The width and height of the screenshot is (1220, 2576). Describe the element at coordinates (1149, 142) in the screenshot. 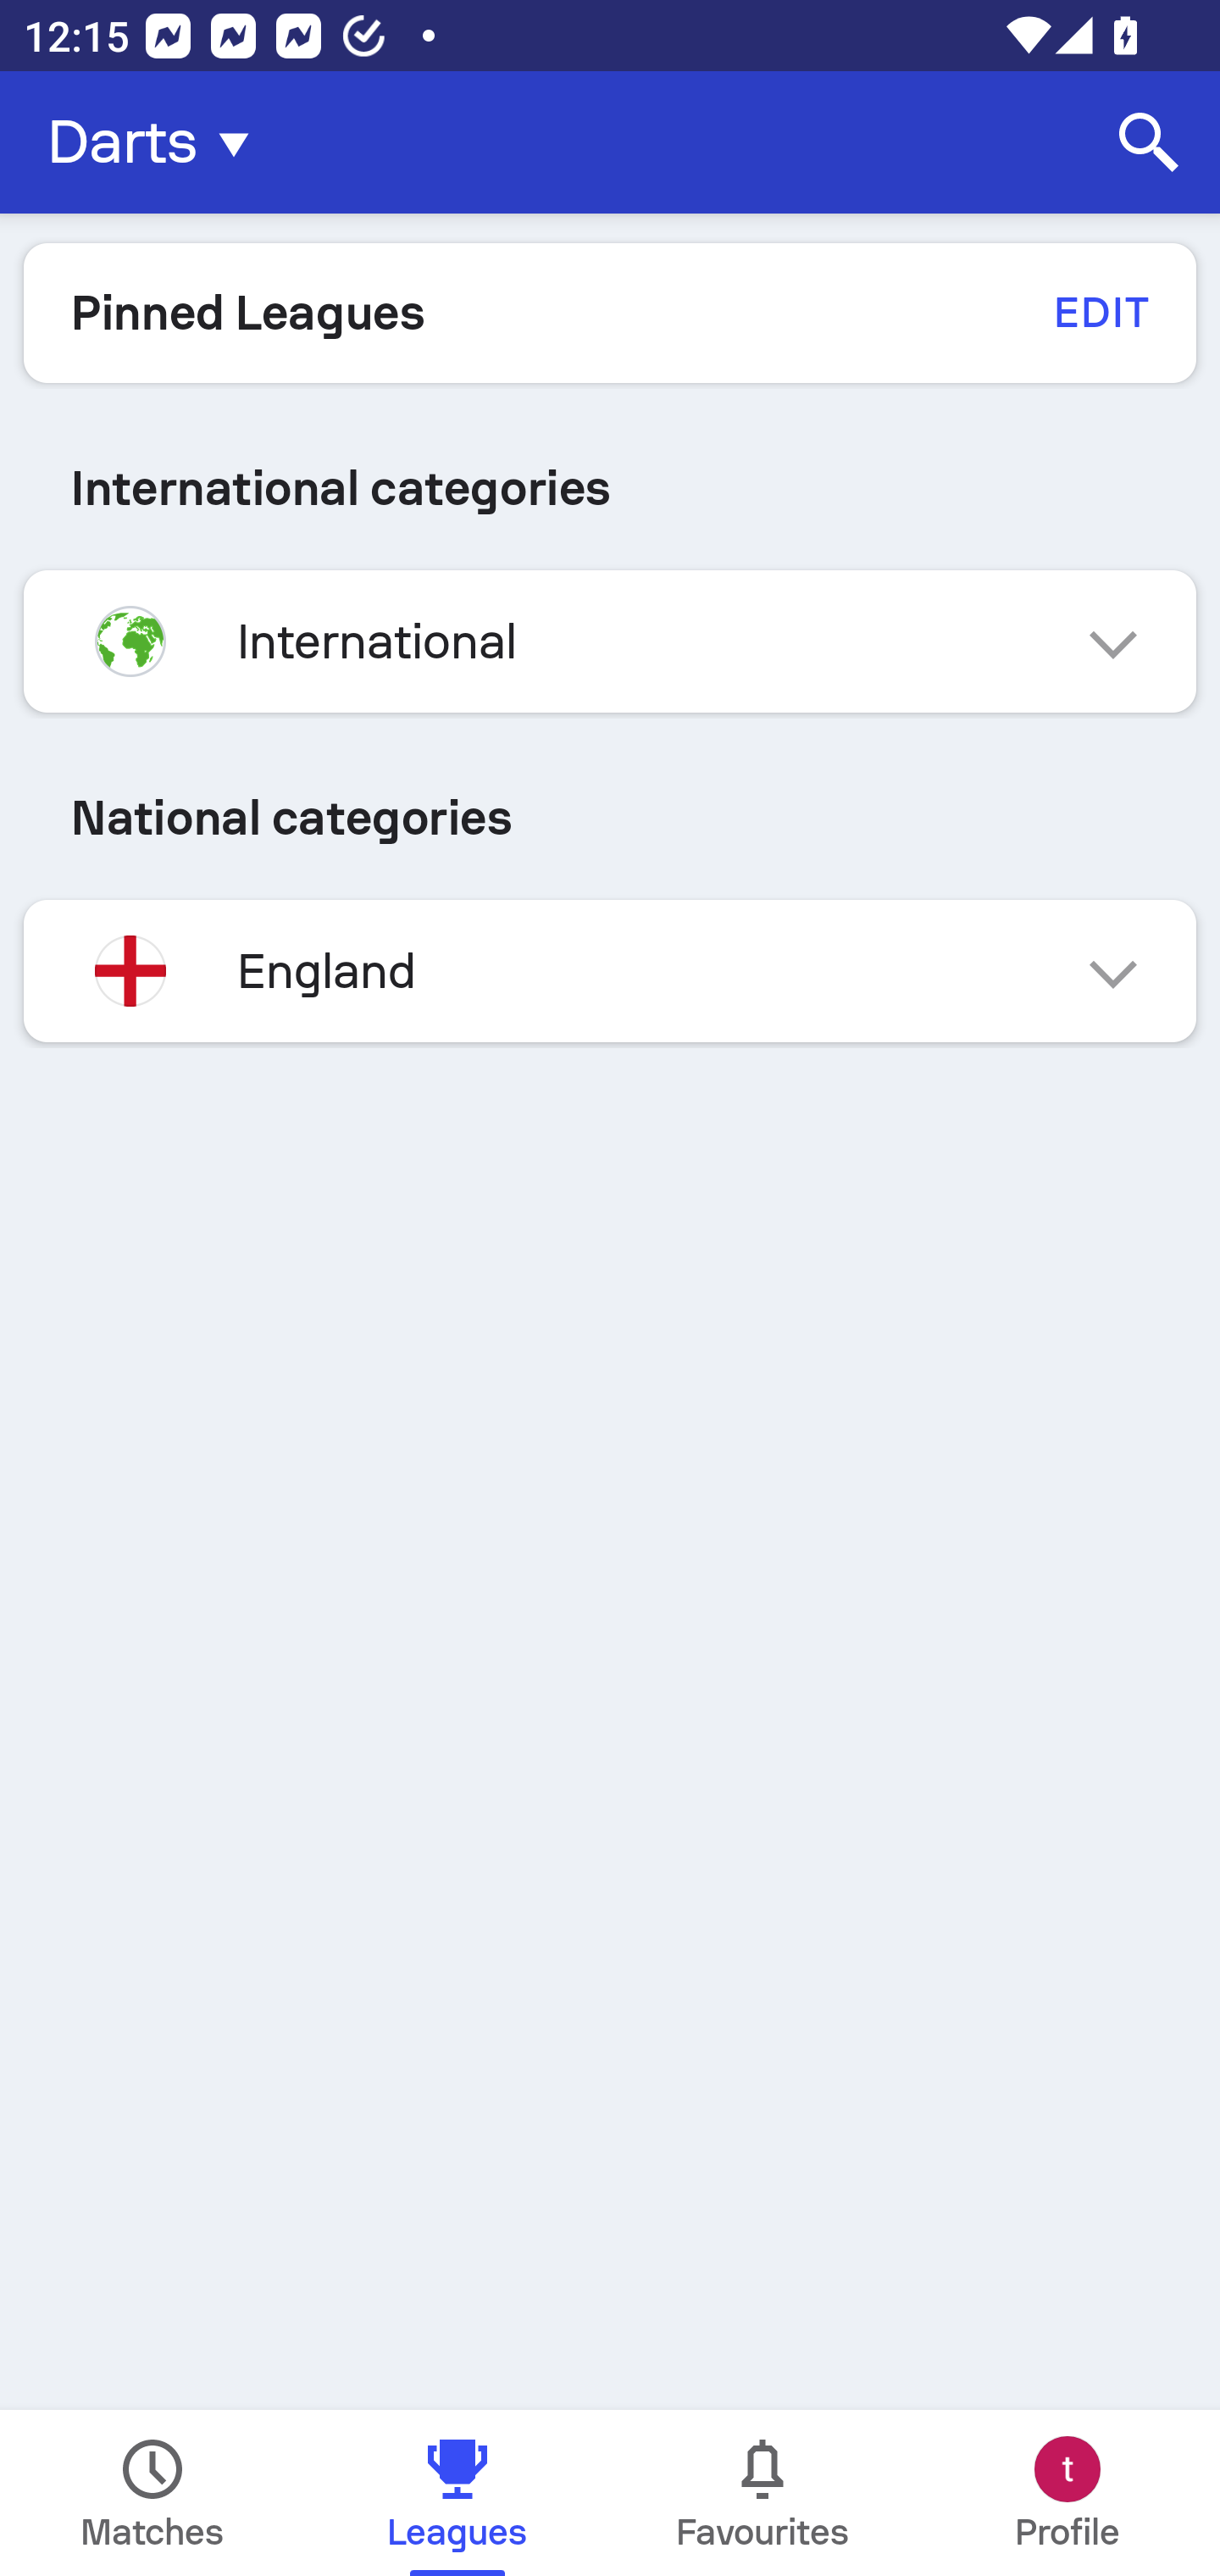

I see `Search` at that location.